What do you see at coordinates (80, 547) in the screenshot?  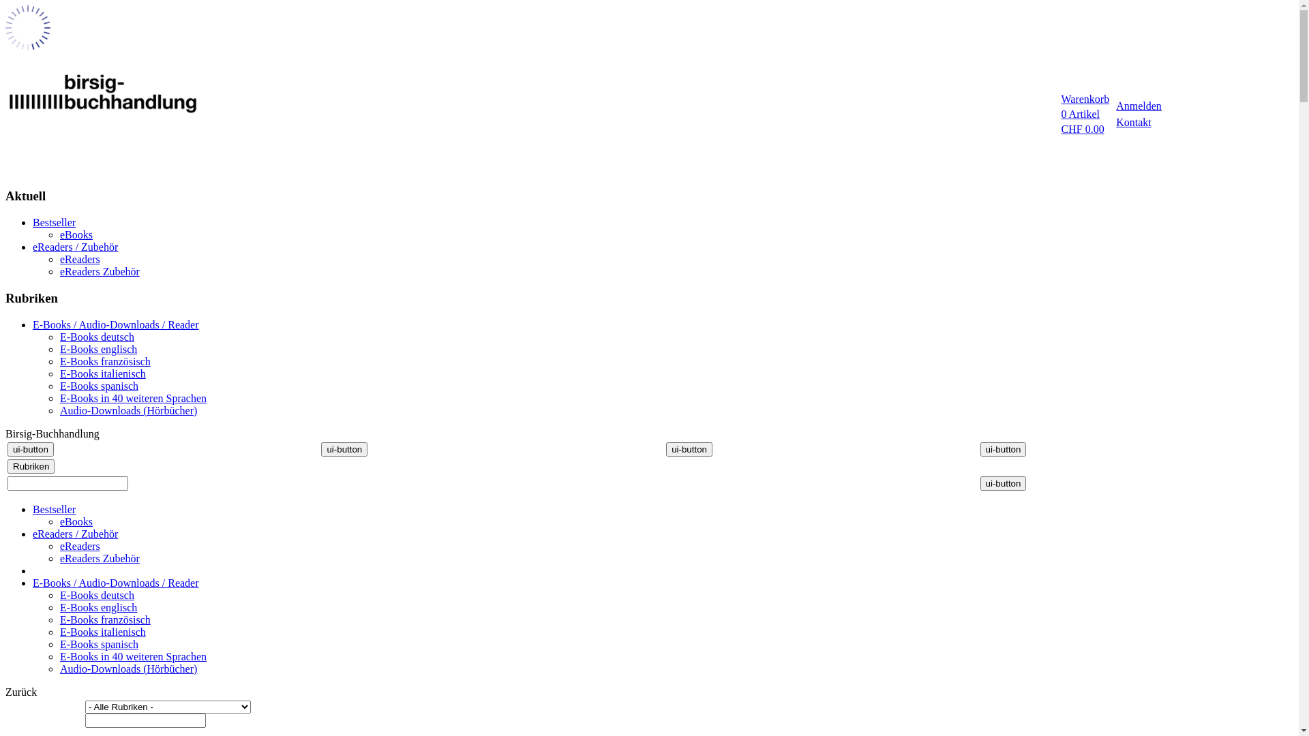 I see `eReaders` at bounding box center [80, 547].